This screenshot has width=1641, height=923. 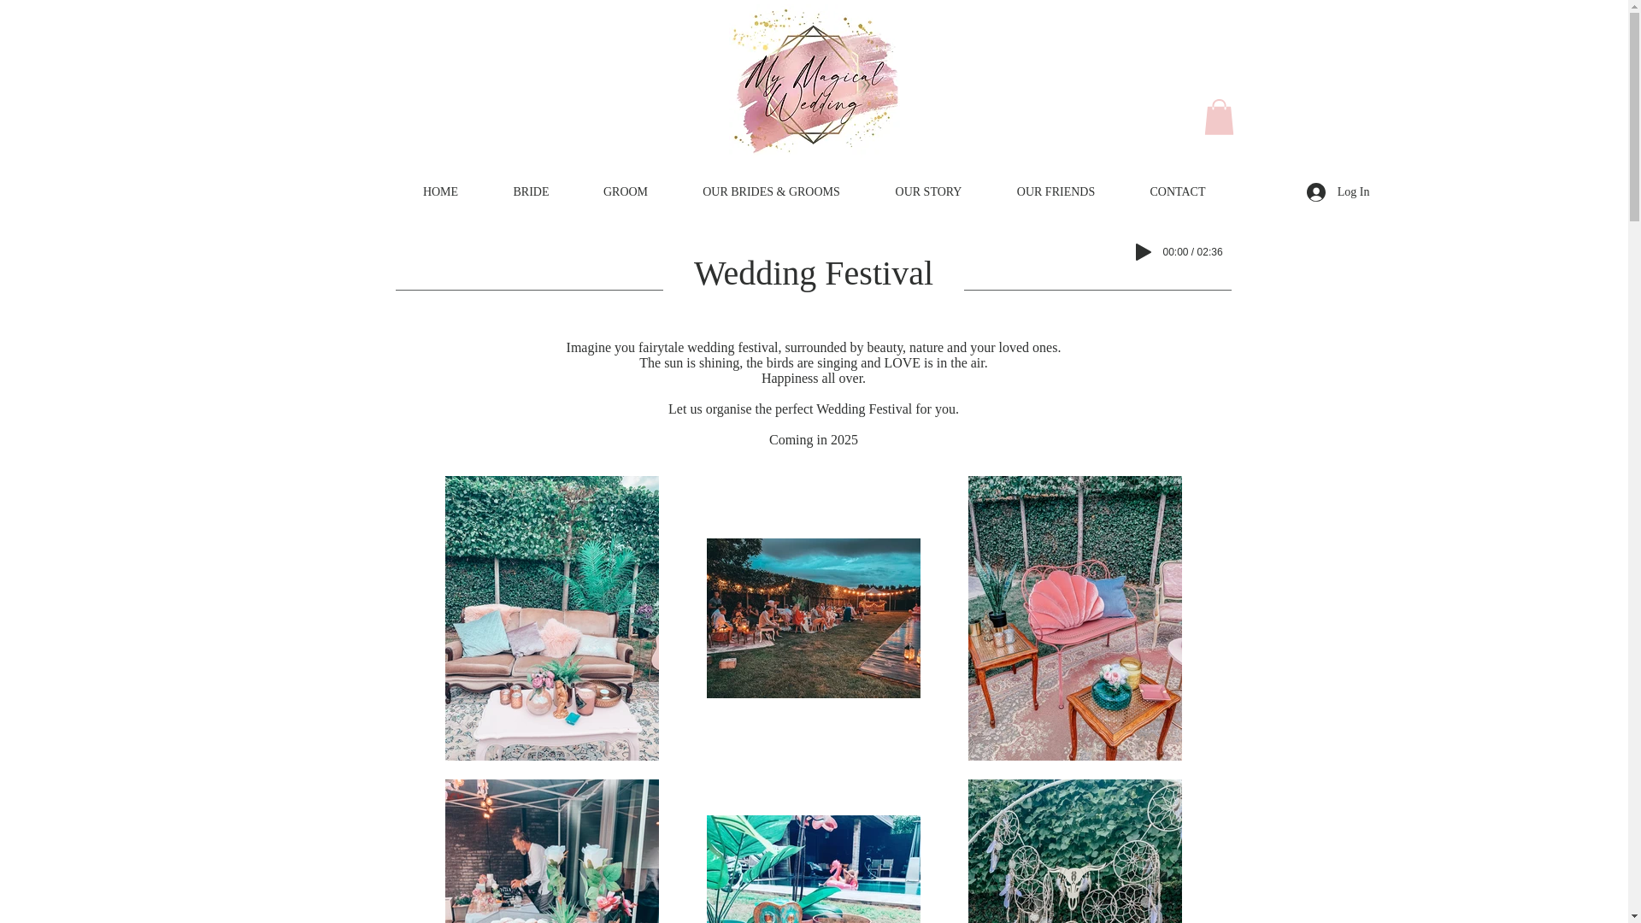 I want to click on HOME, so click(x=440, y=191).